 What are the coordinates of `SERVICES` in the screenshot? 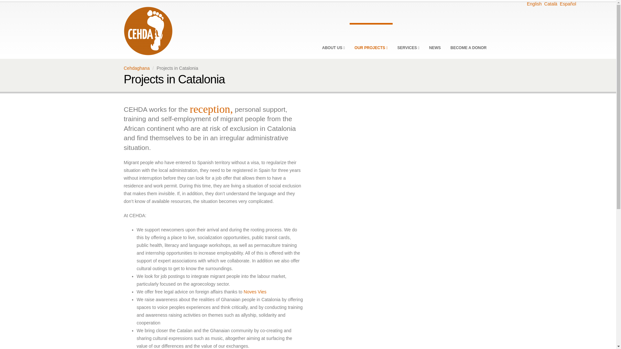 It's located at (408, 40).